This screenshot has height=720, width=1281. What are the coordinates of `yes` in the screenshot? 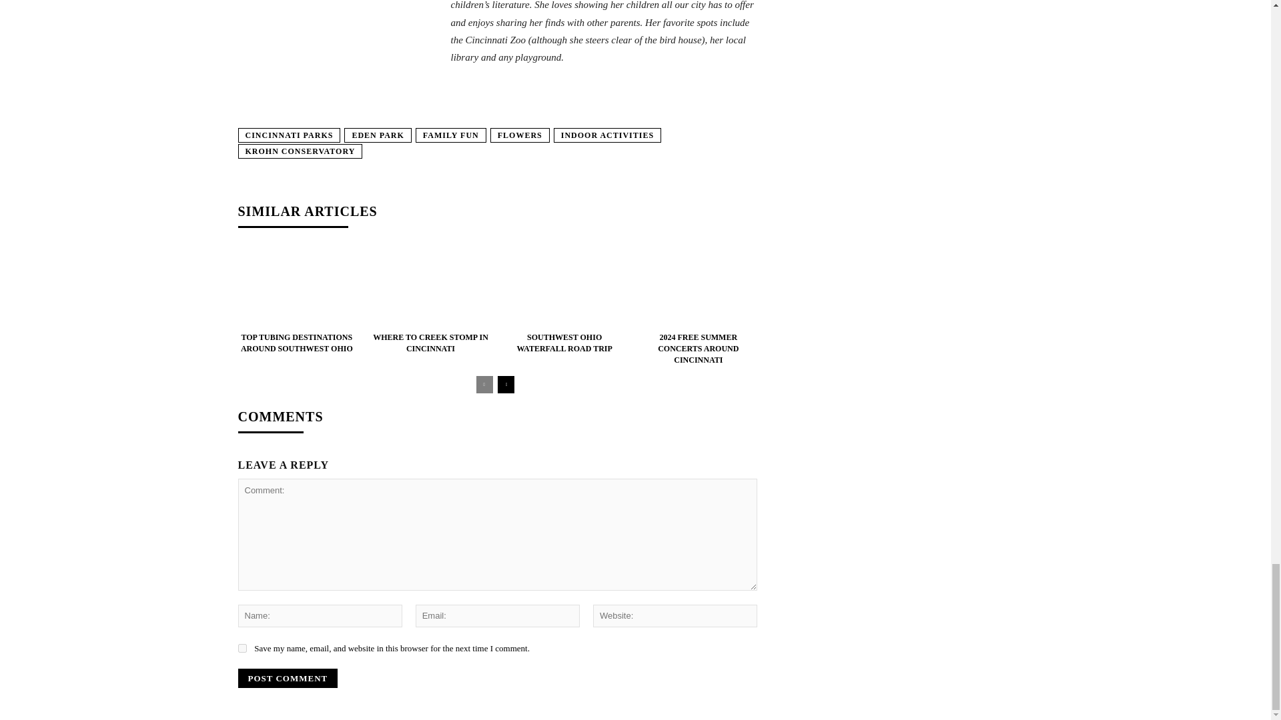 It's located at (242, 648).